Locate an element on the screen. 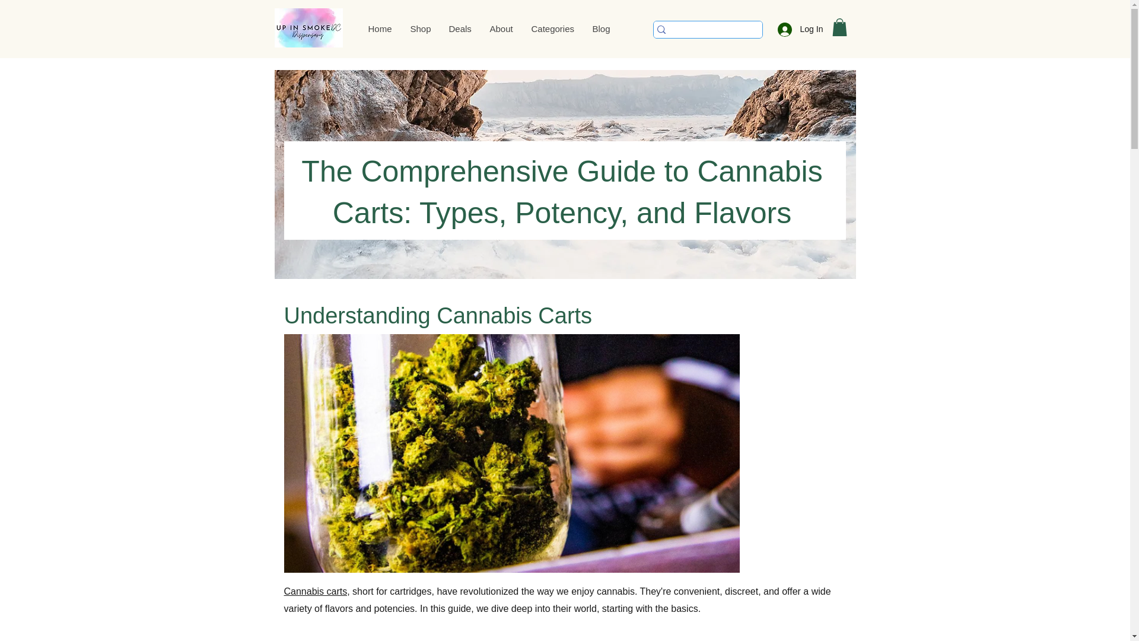  Blog is located at coordinates (600, 28).